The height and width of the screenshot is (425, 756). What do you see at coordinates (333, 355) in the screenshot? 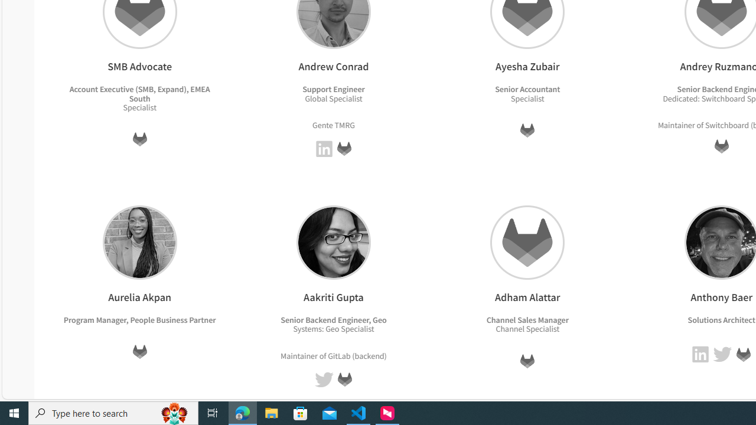
I see `Maintainer of GitLab (backend)` at bounding box center [333, 355].